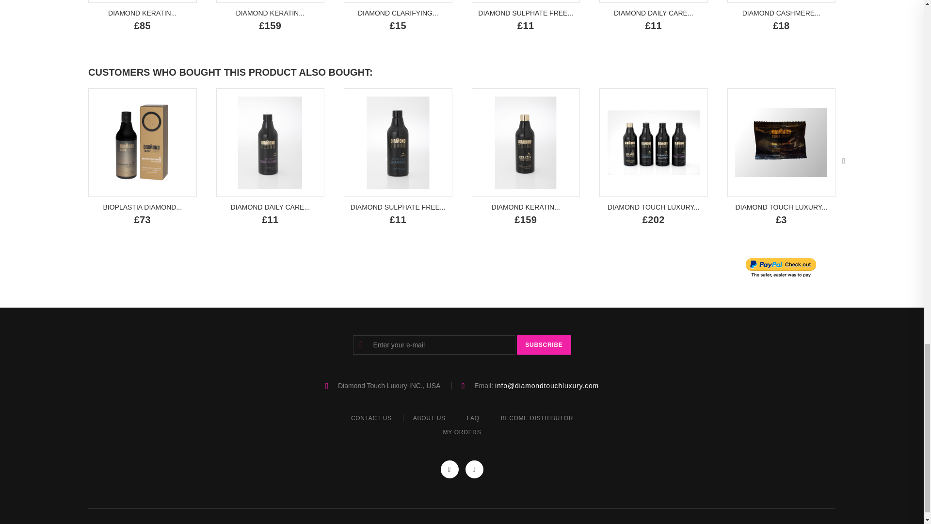 This screenshot has height=524, width=931. What do you see at coordinates (270, 13) in the screenshot?
I see `DIAMOND KERATIN...` at bounding box center [270, 13].